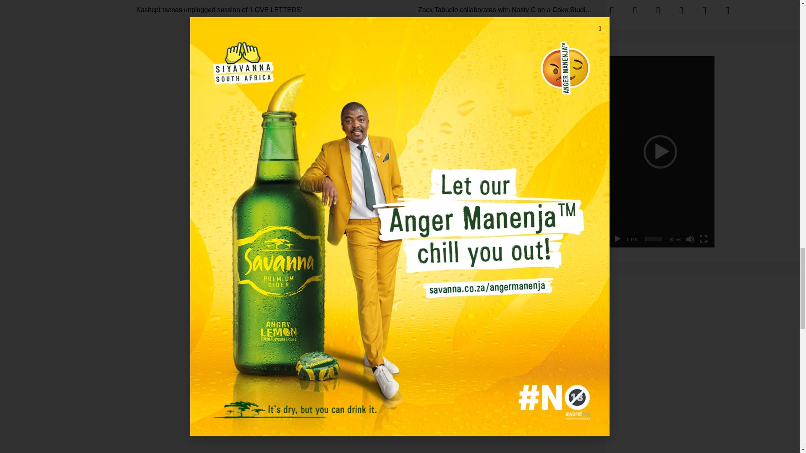 The width and height of the screenshot is (806, 453). Describe the element at coordinates (670, 376) in the screenshot. I see `3rd party ad content` at that location.